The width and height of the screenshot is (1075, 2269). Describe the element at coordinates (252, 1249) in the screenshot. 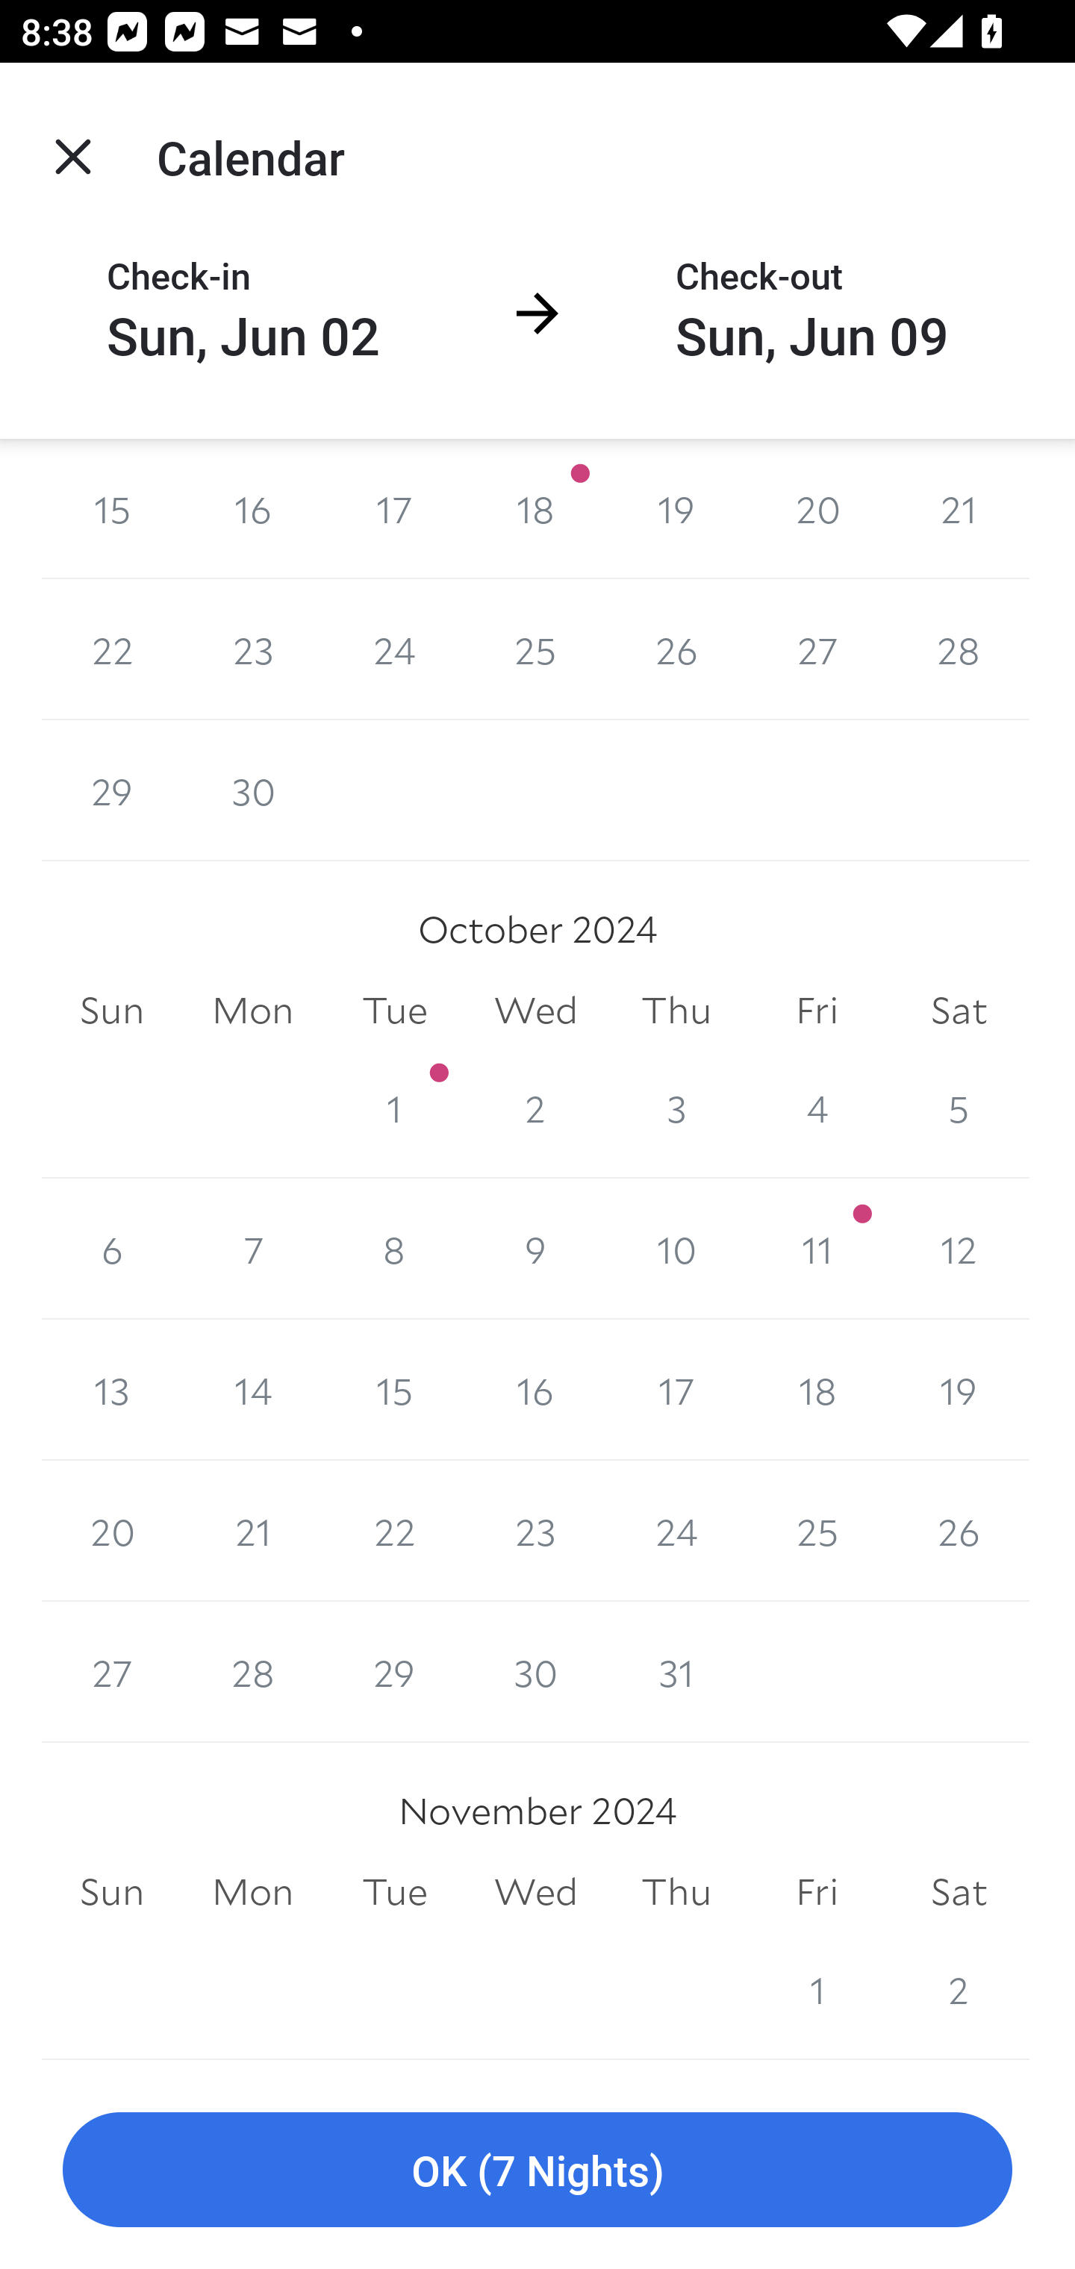

I see `7 7 October 2024` at that location.